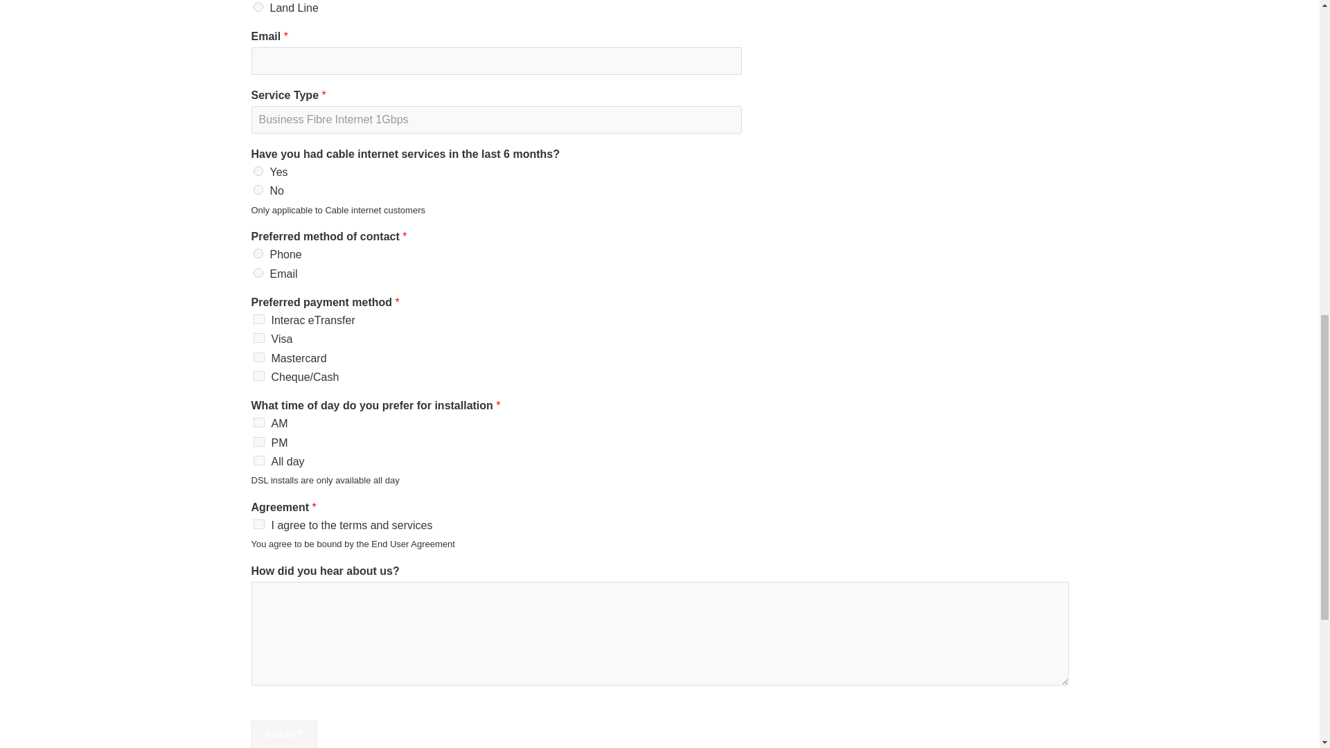 Image resolution: width=1330 pixels, height=748 pixels. I want to click on Interac eTransfer, so click(259, 319).